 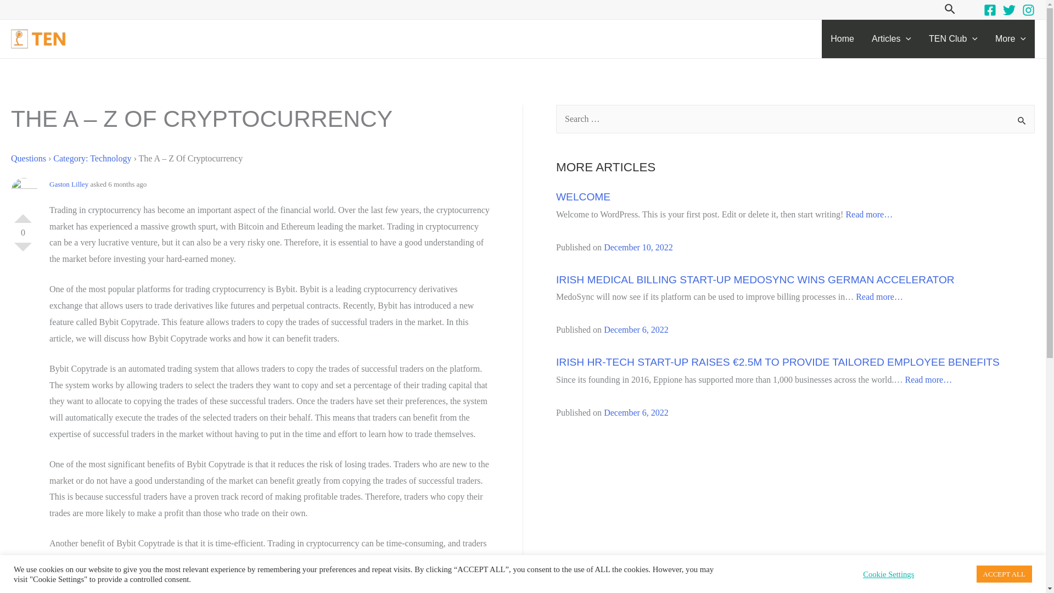 I want to click on Home, so click(x=842, y=38).